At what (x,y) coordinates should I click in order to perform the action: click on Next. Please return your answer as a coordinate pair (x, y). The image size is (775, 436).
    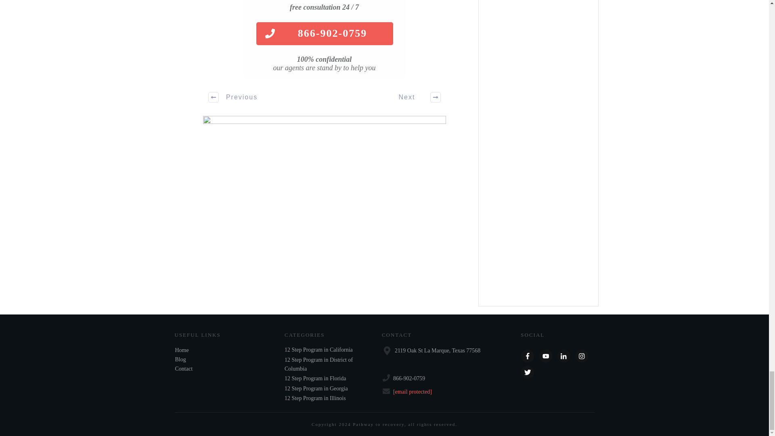
    Looking at the image, I should click on (415, 97).